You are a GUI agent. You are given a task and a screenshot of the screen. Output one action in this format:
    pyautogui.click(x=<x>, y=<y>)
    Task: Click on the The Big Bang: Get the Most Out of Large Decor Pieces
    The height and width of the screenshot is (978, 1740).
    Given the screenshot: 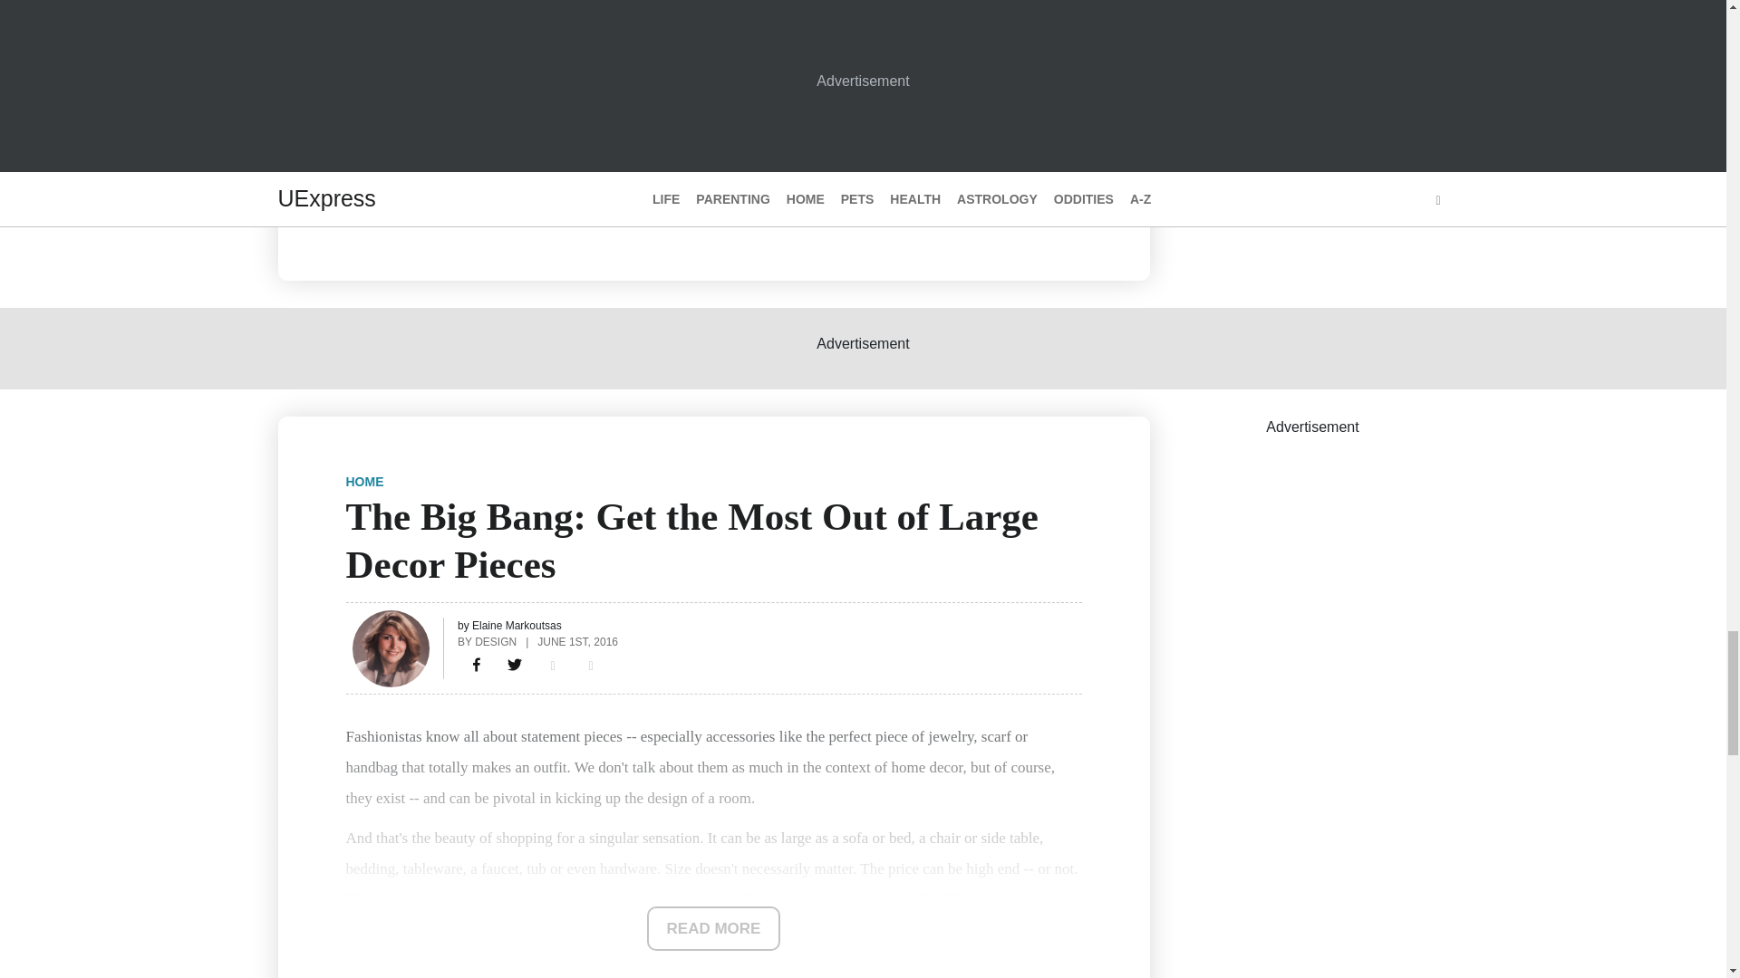 What is the action you would take?
    pyautogui.click(x=477, y=665)
    